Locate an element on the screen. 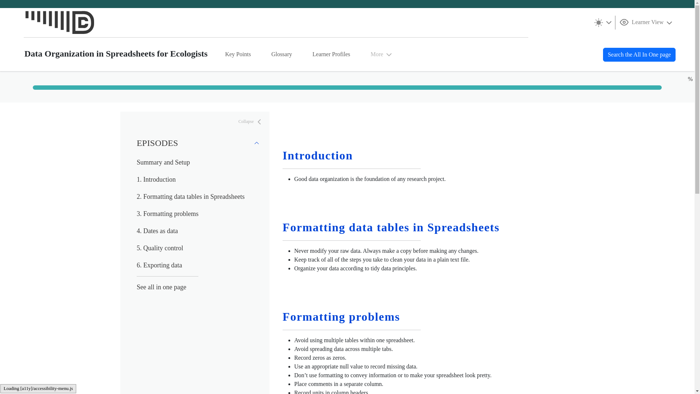  3. Formatting problems is located at coordinates (168, 214).